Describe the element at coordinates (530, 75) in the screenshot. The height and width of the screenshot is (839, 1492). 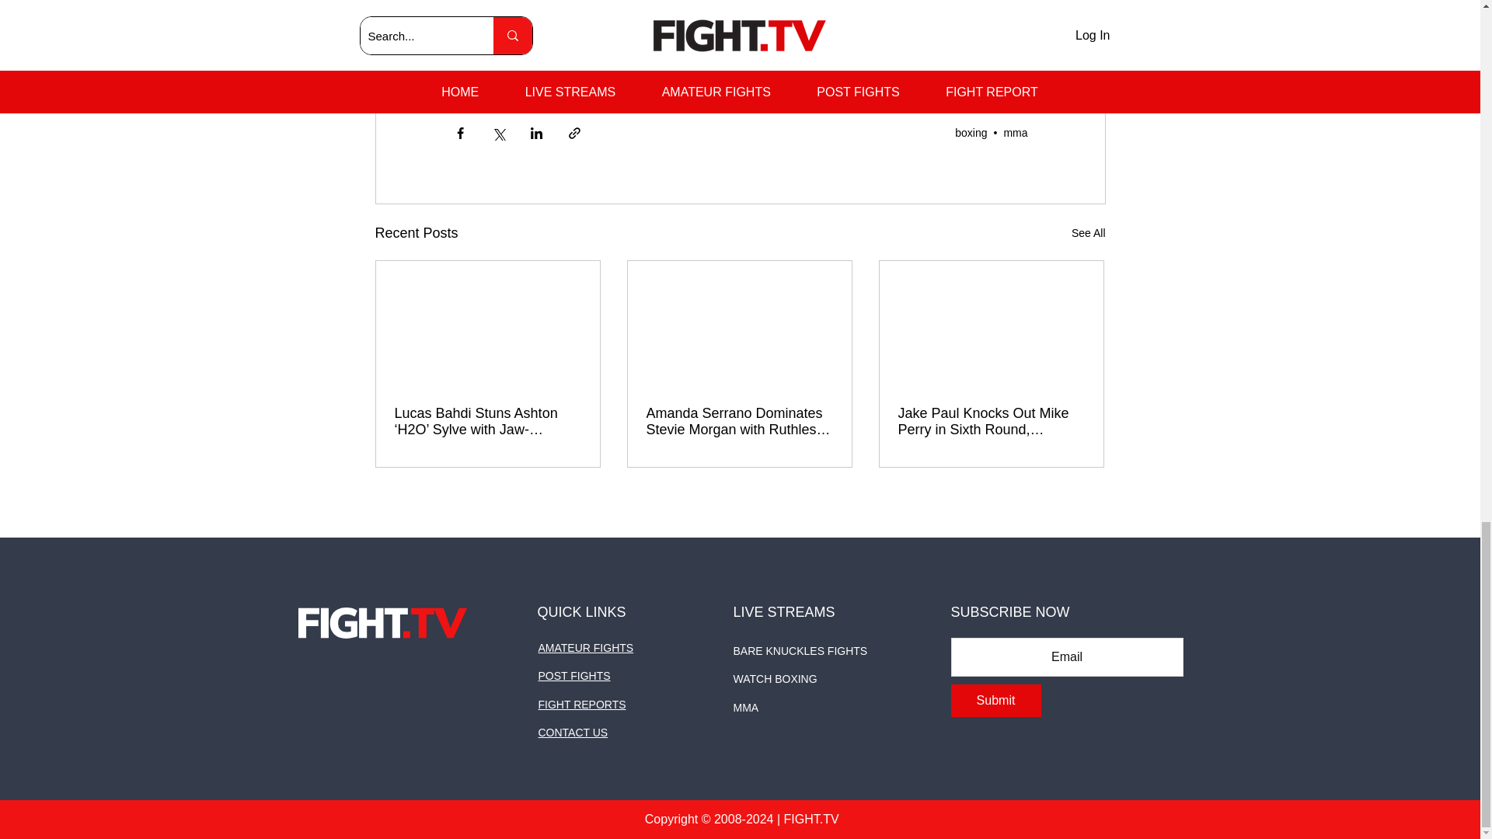
I see `boxing` at that location.